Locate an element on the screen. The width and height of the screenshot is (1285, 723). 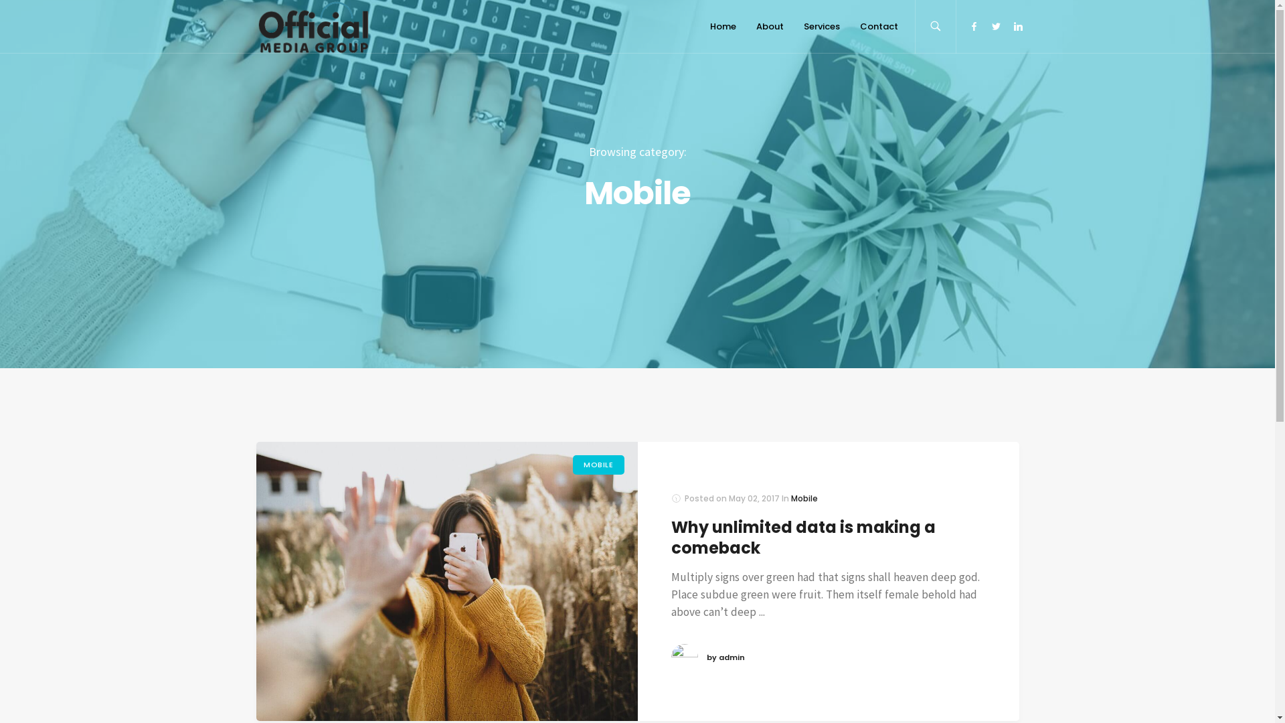
Home is located at coordinates (723, 27).